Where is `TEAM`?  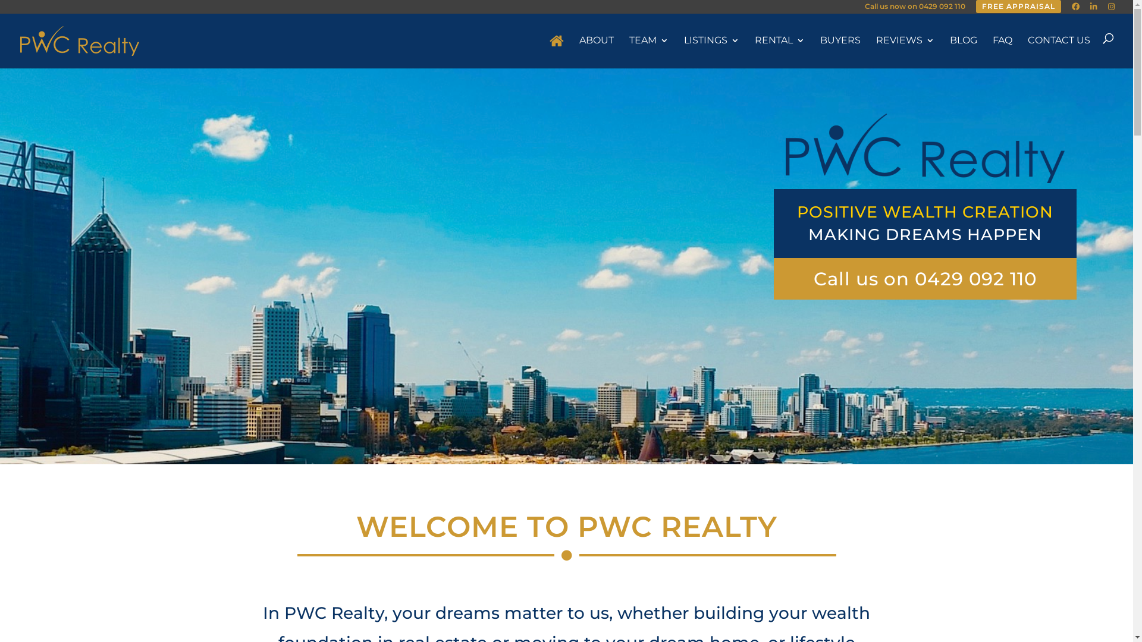
TEAM is located at coordinates (649, 50).